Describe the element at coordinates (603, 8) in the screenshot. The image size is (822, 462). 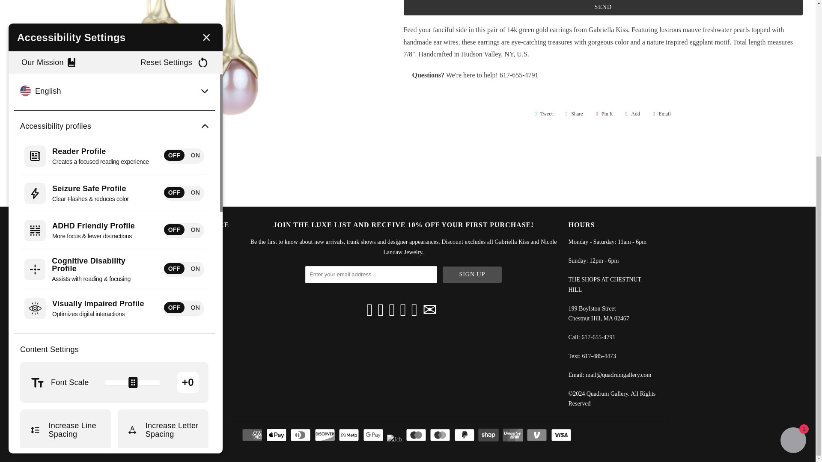
I see `Send` at that location.